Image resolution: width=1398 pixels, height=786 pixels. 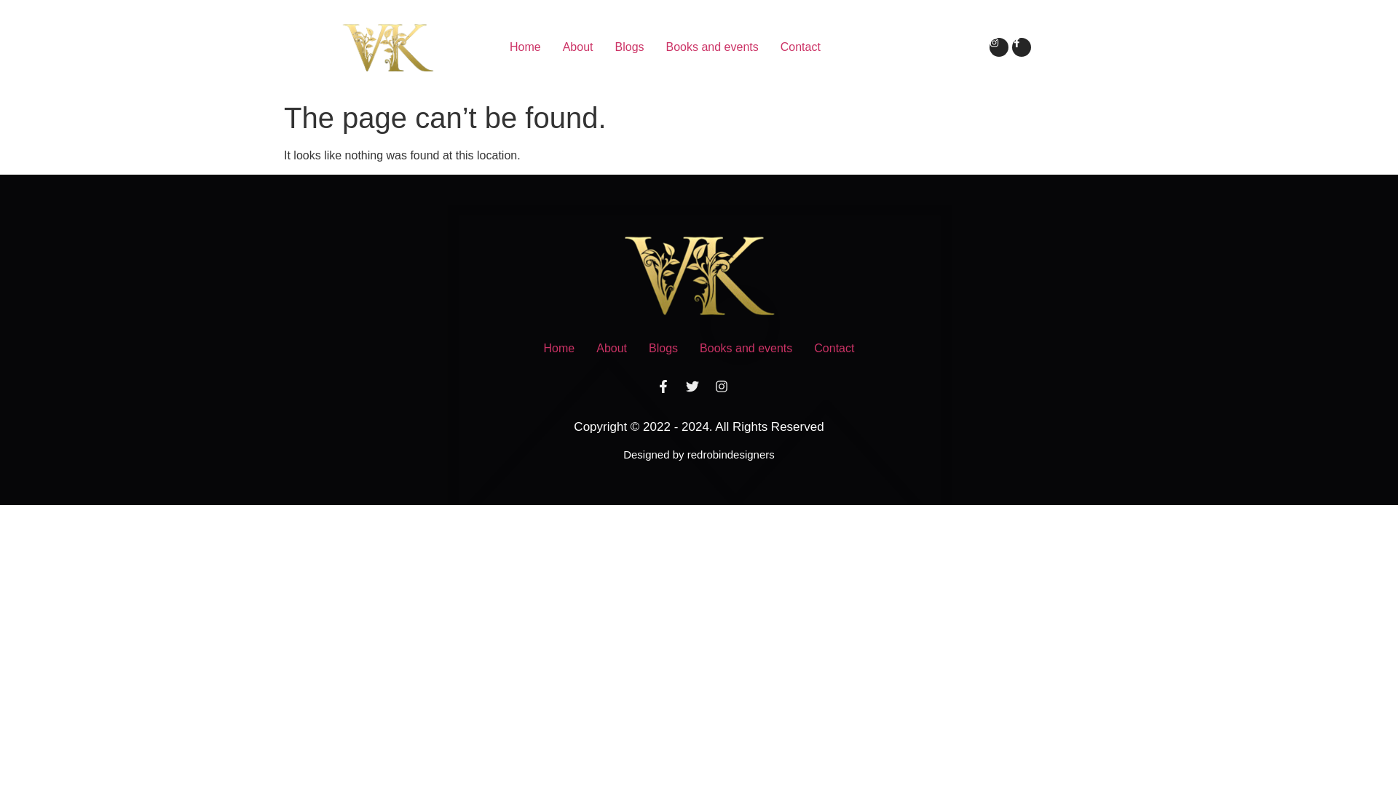 What do you see at coordinates (712, 47) in the screenshot?
I see `Books and events` at bounding box center [712, 47].